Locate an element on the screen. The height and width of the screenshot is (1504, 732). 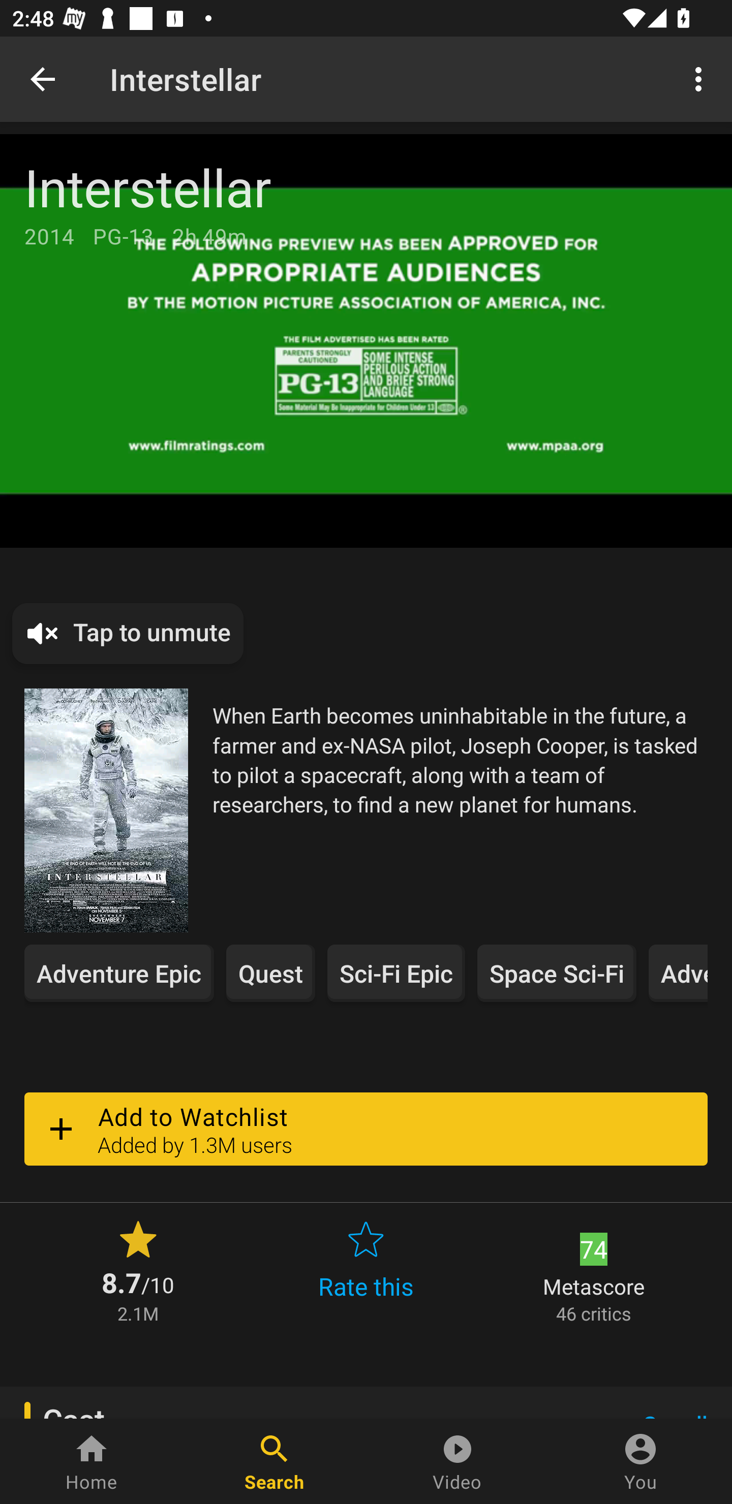
Sci-Fi Epic is located at coordinates (395, 973).